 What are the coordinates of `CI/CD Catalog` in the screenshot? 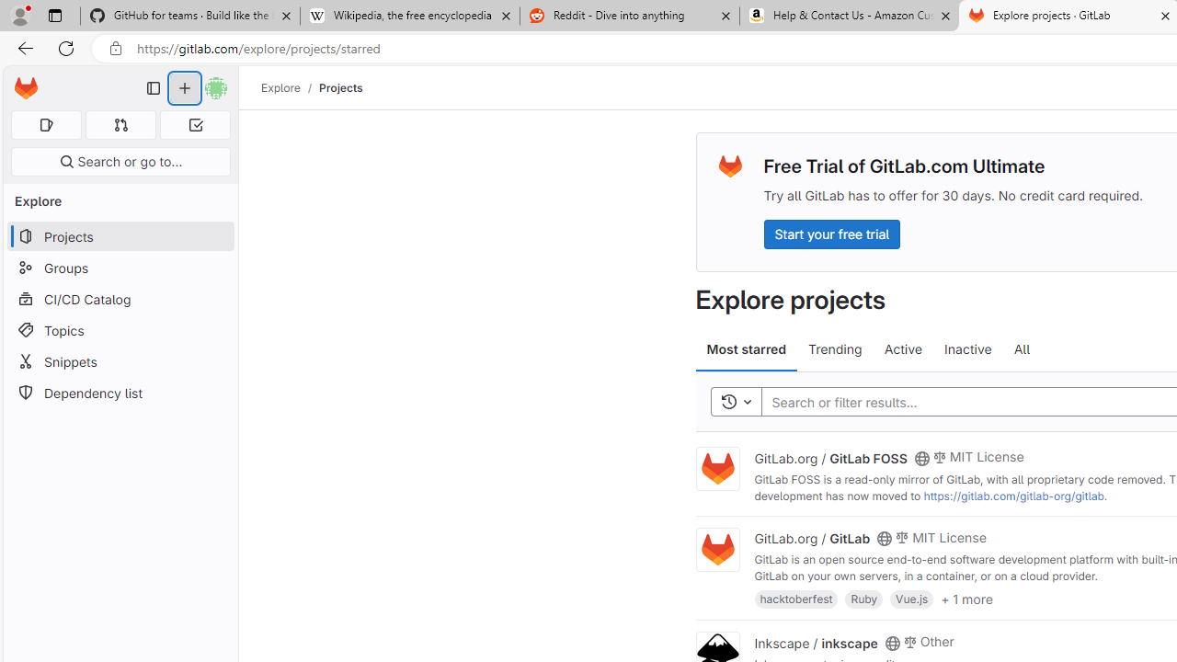 It's located at (120, 299).